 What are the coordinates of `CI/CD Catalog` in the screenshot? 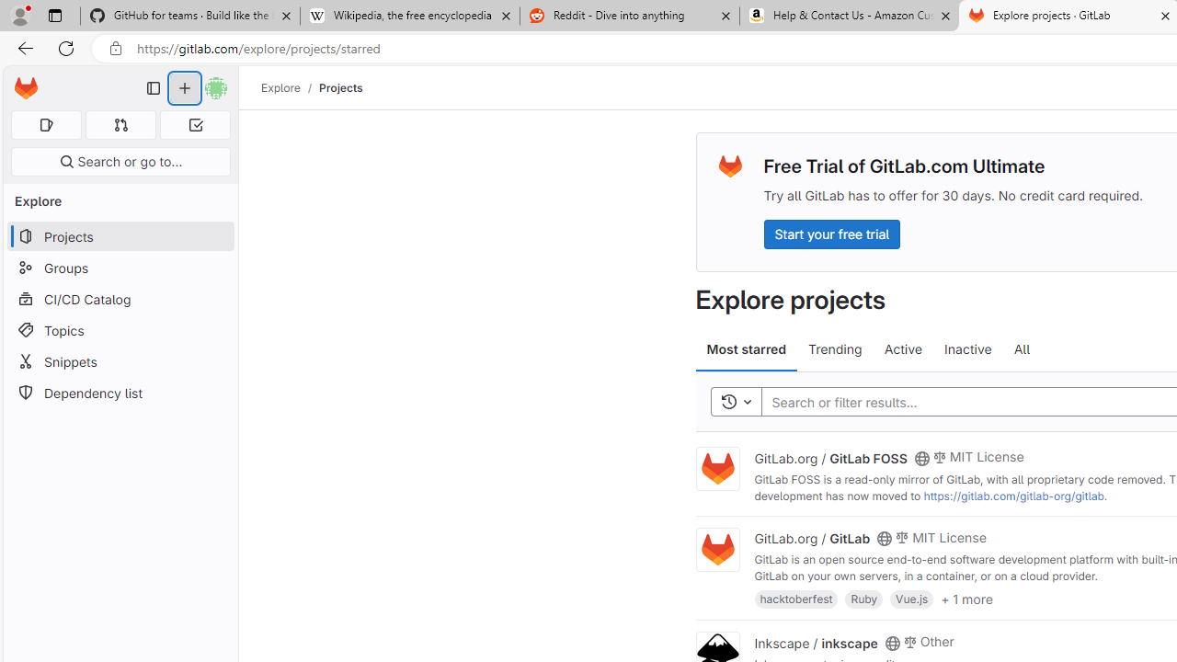 It's located at (120, 299).